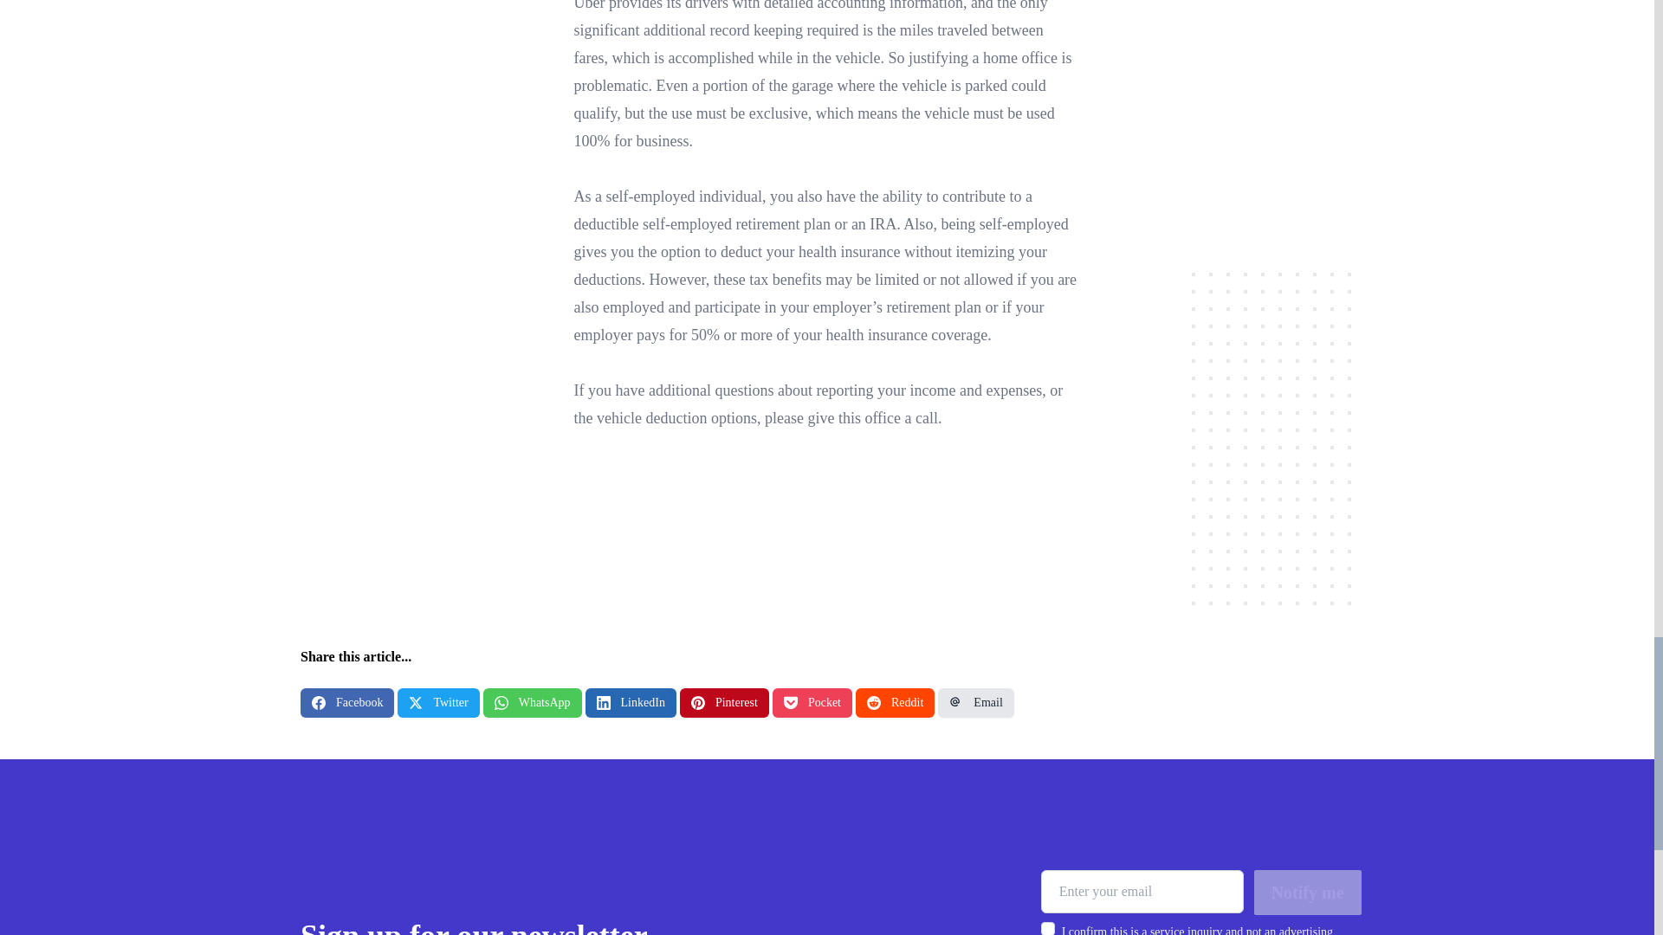 The width and height of the screenshot is (1663, 935). Describe the element at coordinates (975, 703) in the screenshot. I see `Email` at that location.